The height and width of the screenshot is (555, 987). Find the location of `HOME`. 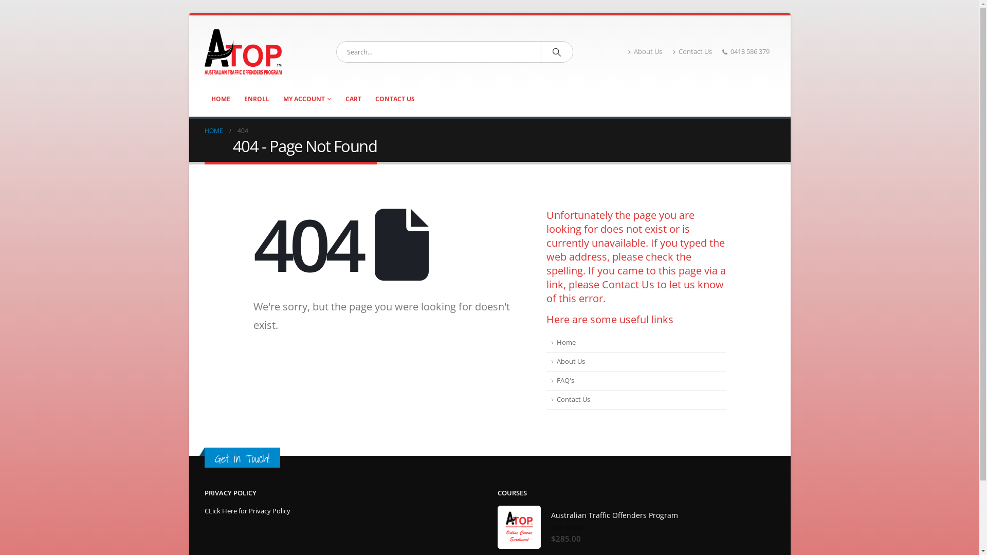

HOME is located at coordinates (214, 131).